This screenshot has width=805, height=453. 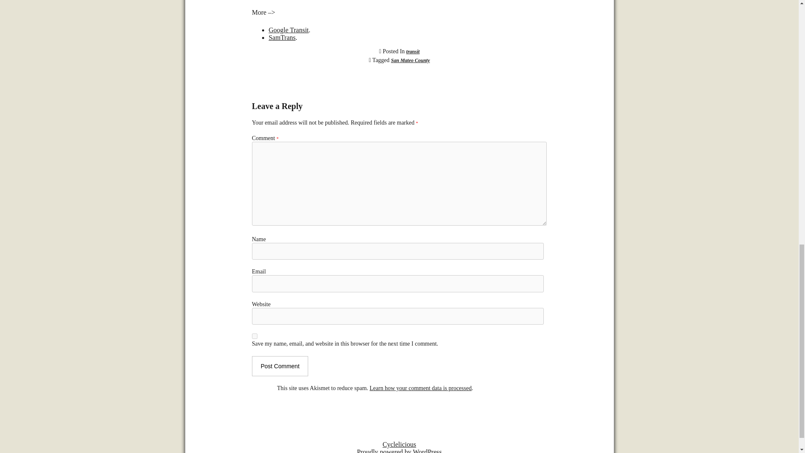 I want to click on Post Comment, so click(x=280, y=366).